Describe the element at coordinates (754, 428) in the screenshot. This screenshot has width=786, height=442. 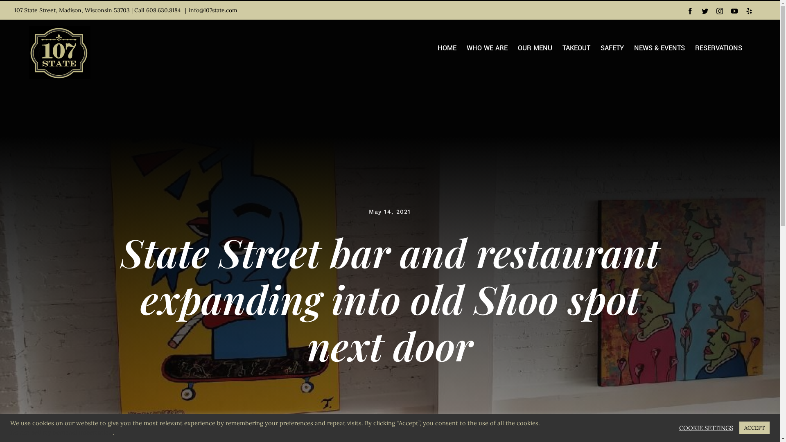
I see `ACCEPT` at that location.